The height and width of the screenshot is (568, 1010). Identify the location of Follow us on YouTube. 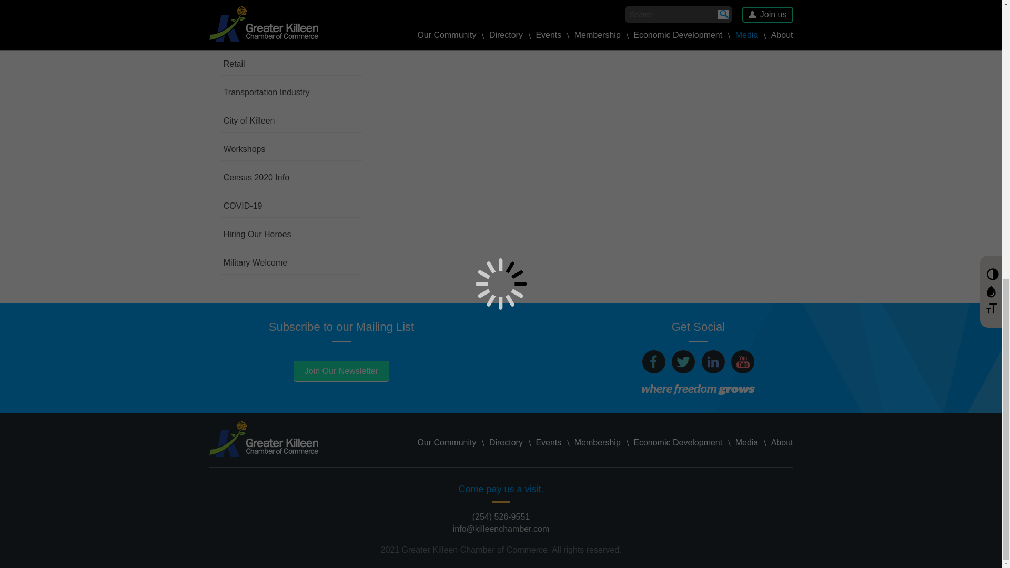
(743, 362).